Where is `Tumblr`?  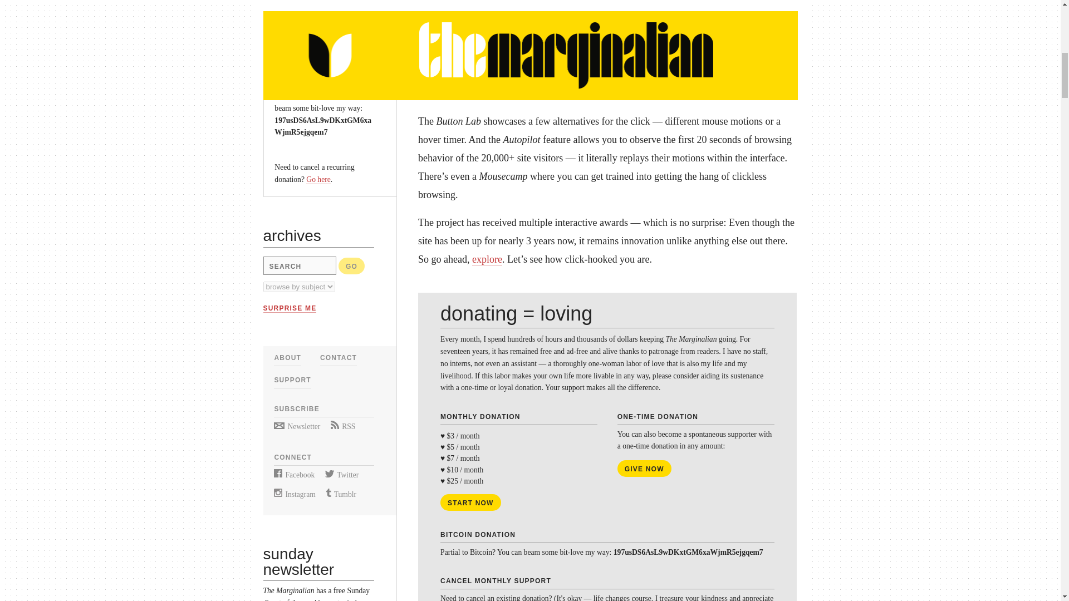 Tumblr is located at coordinates (341, 494).